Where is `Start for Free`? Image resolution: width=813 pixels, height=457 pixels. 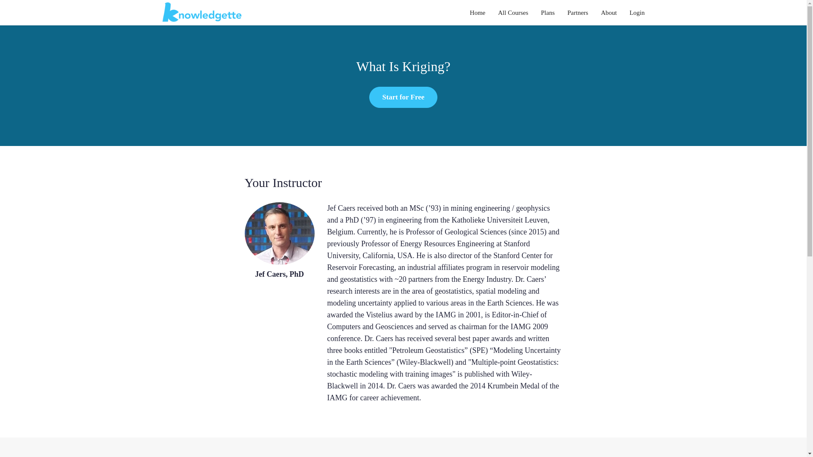
Start for Free is located at coordinates (403, 97).